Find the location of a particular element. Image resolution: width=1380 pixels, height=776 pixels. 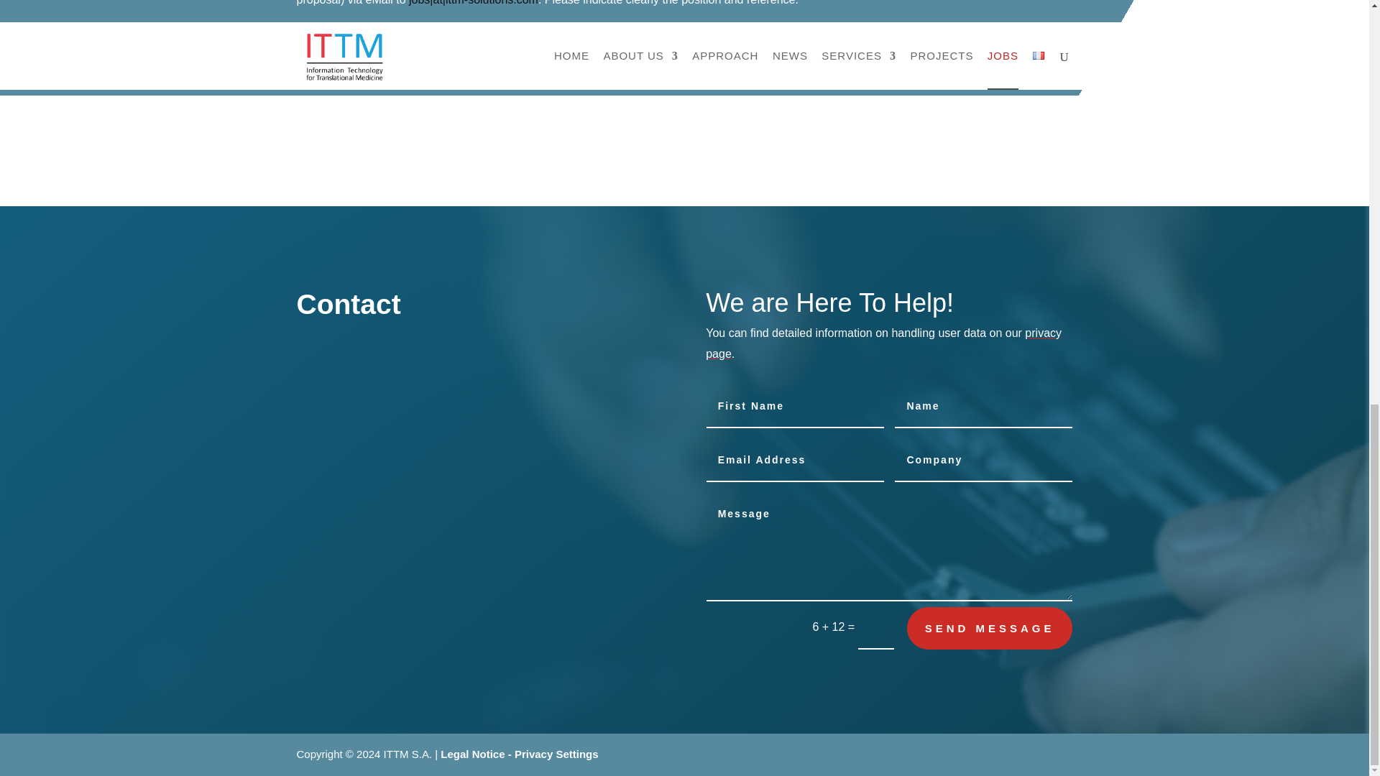

privacy settings is located at coordinates (883, 343).